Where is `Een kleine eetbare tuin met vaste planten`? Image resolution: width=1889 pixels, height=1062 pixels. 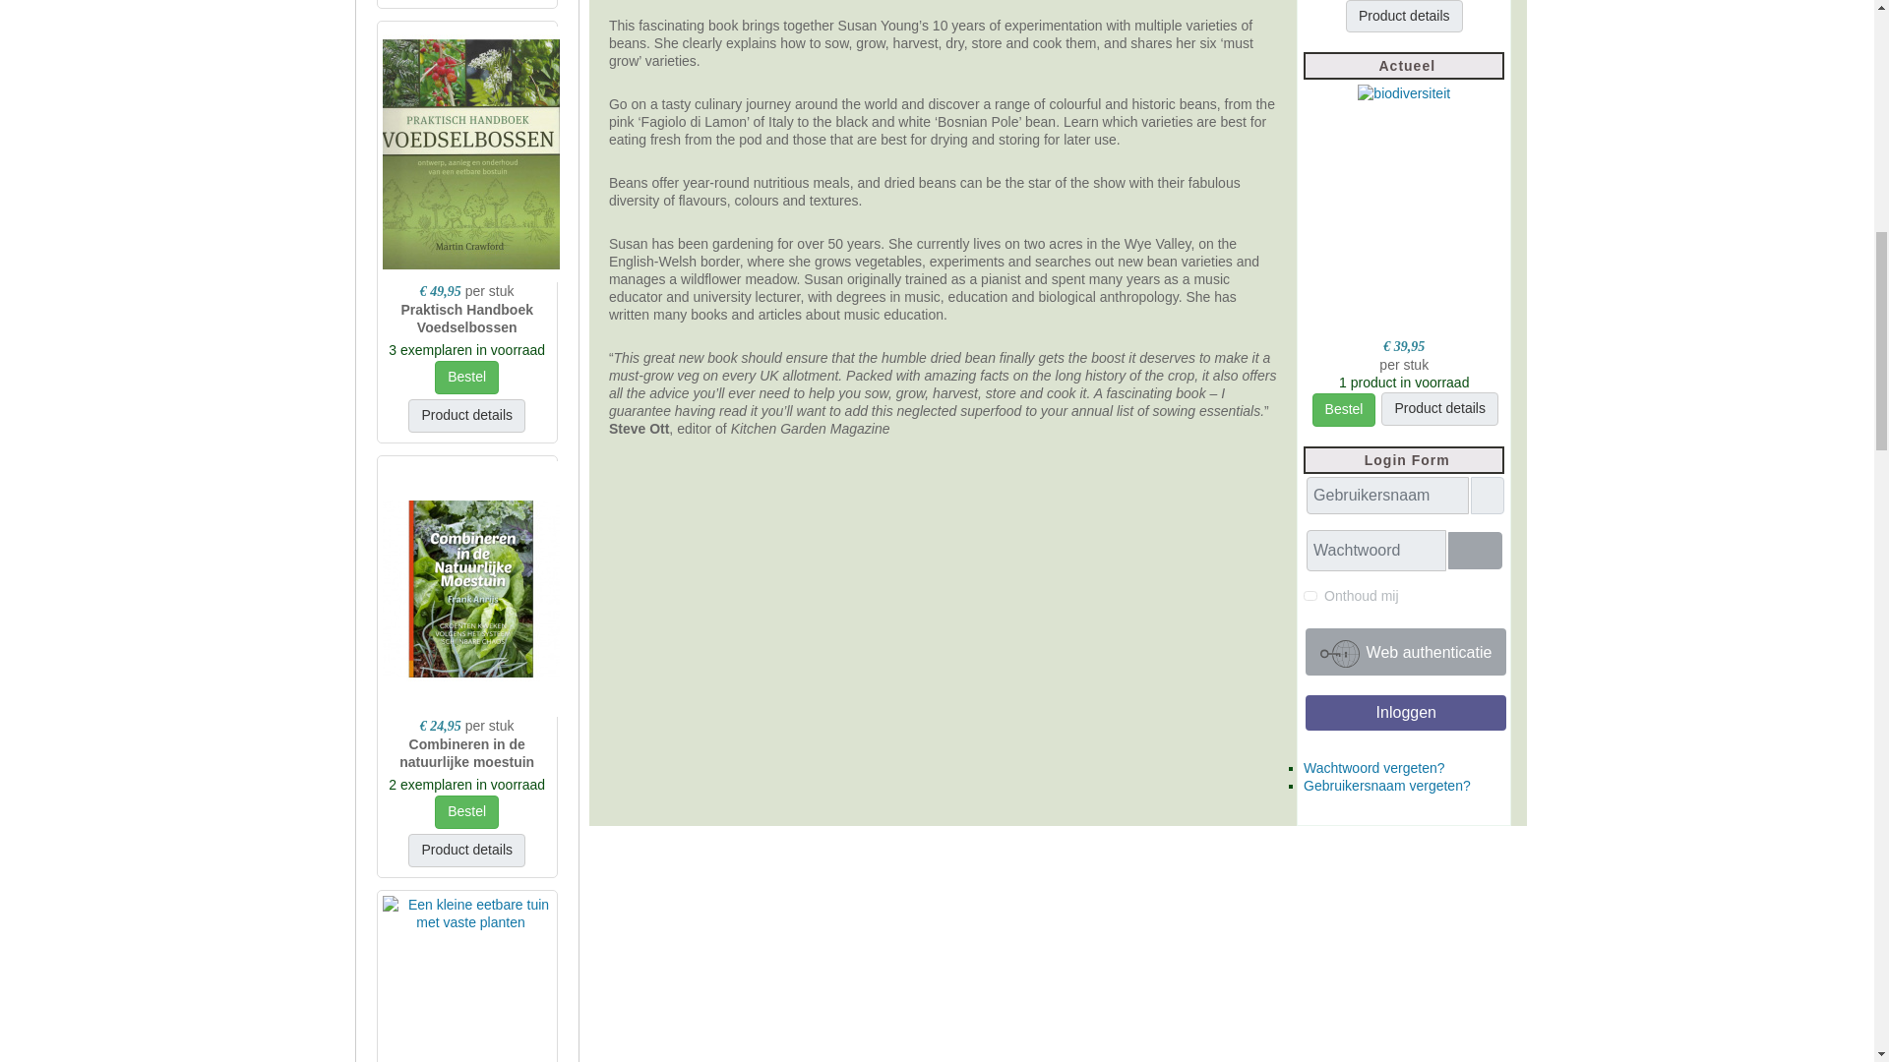
Een kleine eetbare tuin met vaste planten is located at coordinates (470, 914).